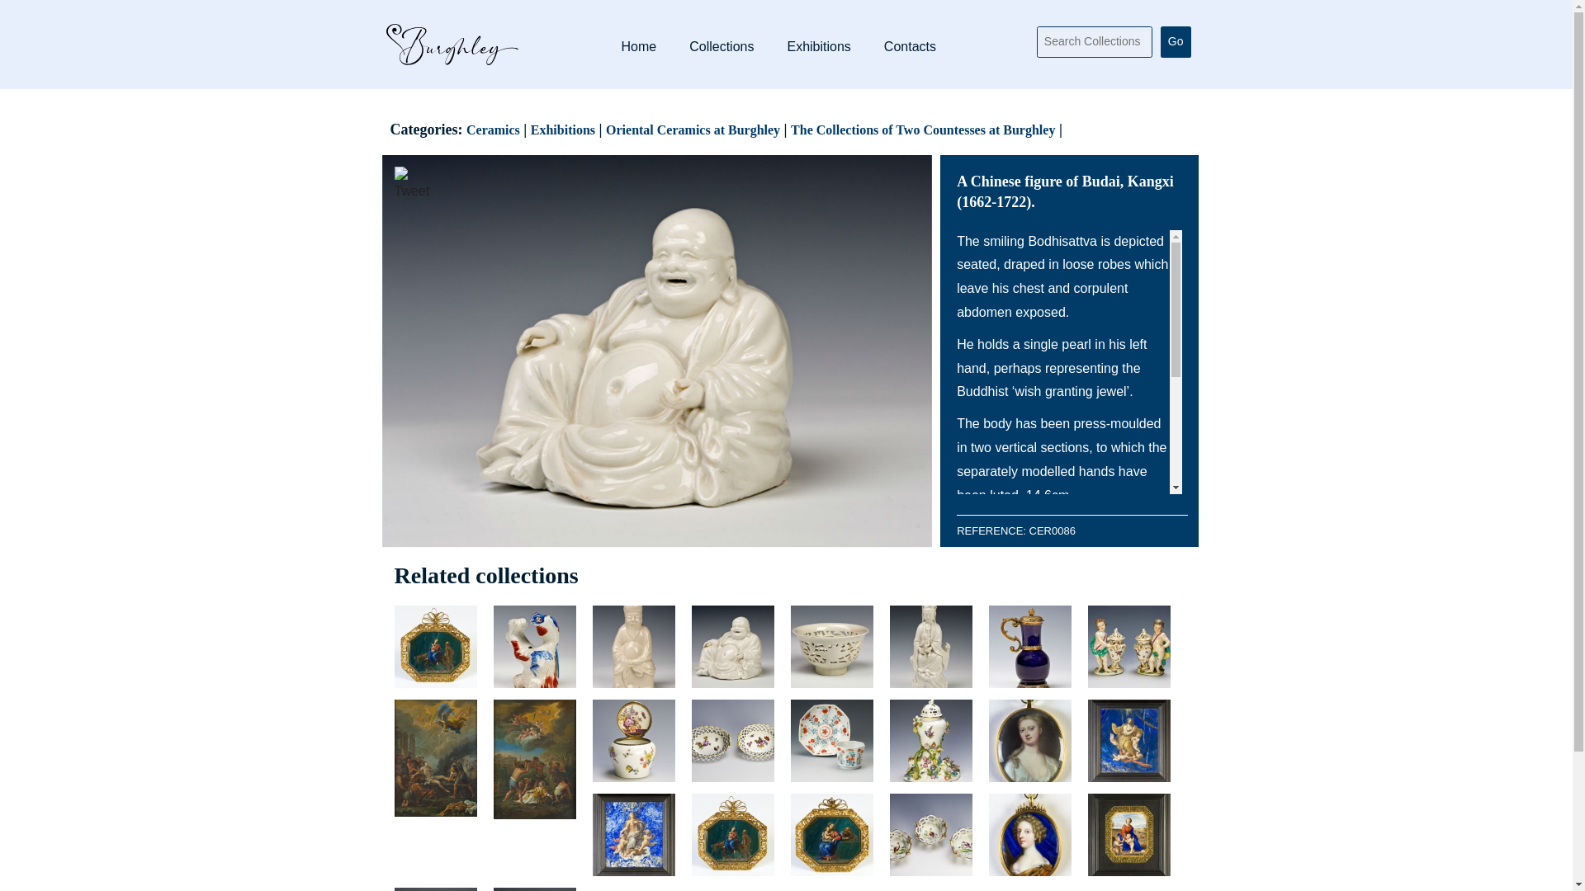  What do you see at coordinates (692, 130) in the screenshot?
I see `Oriental Ceramics at Burghley` at bounding box center [692, 130].